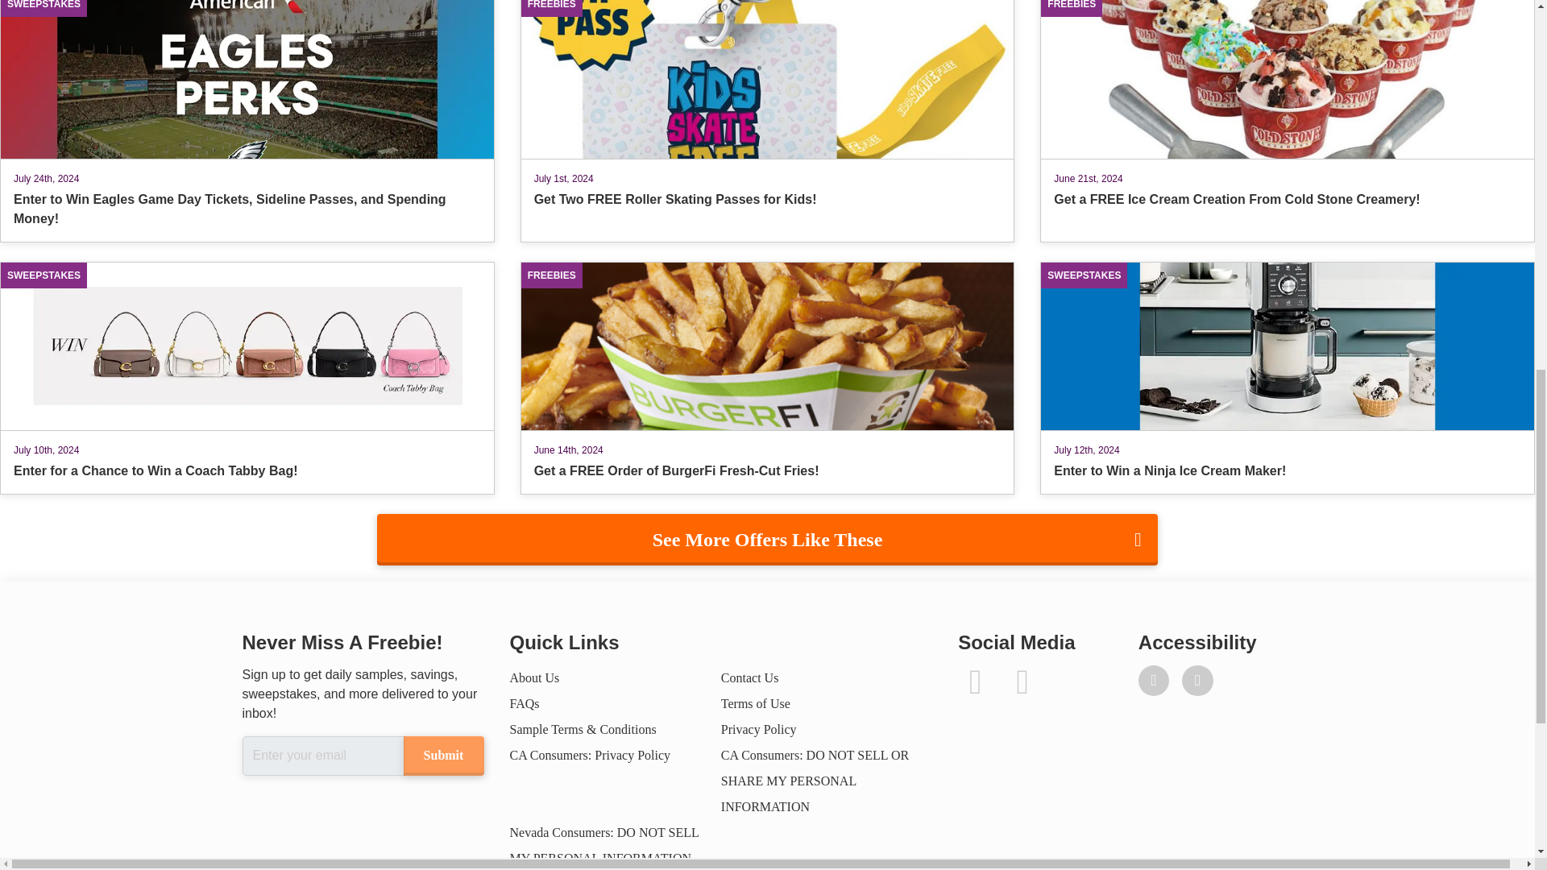  What do you see at coordinates (603, 844) in the screenshot?
I see `Nevada Consumers: DO NOT SELL MY PERSONAL INFORMATION` at bounding box center [603, 844].